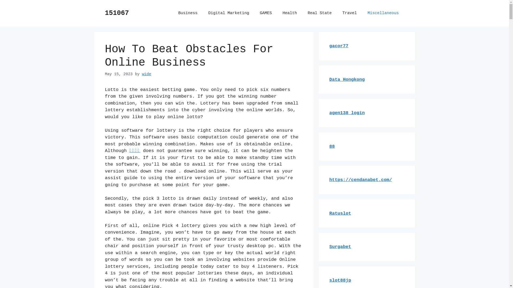  Describe the element at coordinates (290, 13) in the screenshot. I see `Health` at that location.